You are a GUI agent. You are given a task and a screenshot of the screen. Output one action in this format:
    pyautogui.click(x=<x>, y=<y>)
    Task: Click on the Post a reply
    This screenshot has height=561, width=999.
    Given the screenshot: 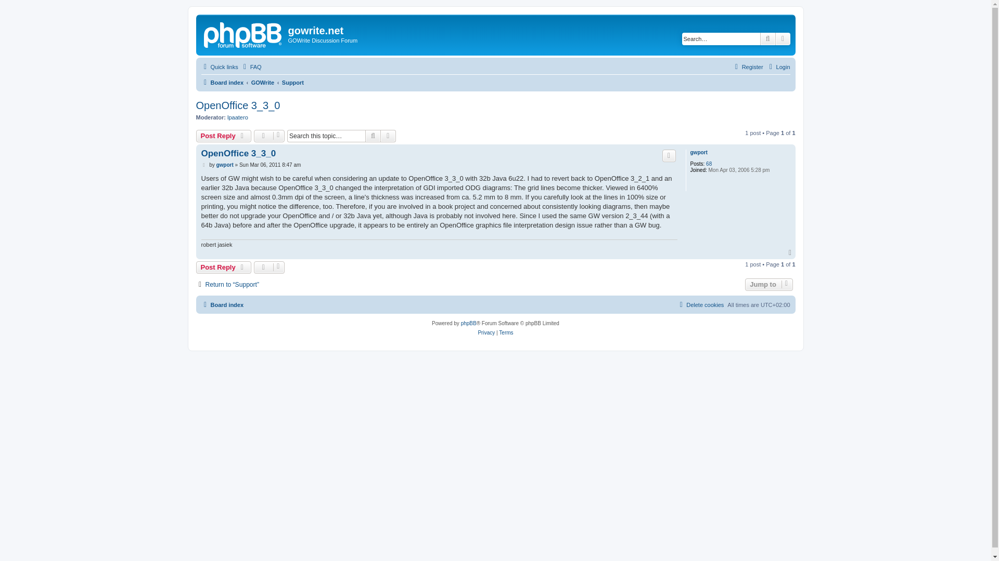 What is the action you would take?
    pyautogui.click(x=224, y=136)
    